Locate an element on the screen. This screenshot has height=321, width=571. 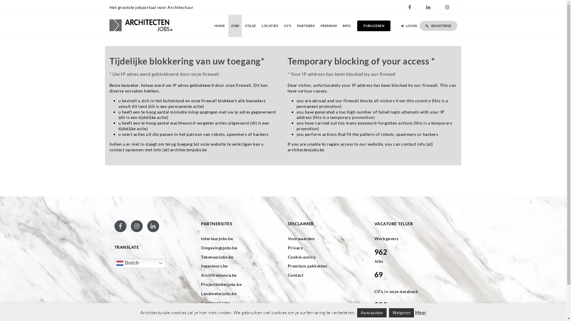
Weigeren is located at coordinates (401, 313).